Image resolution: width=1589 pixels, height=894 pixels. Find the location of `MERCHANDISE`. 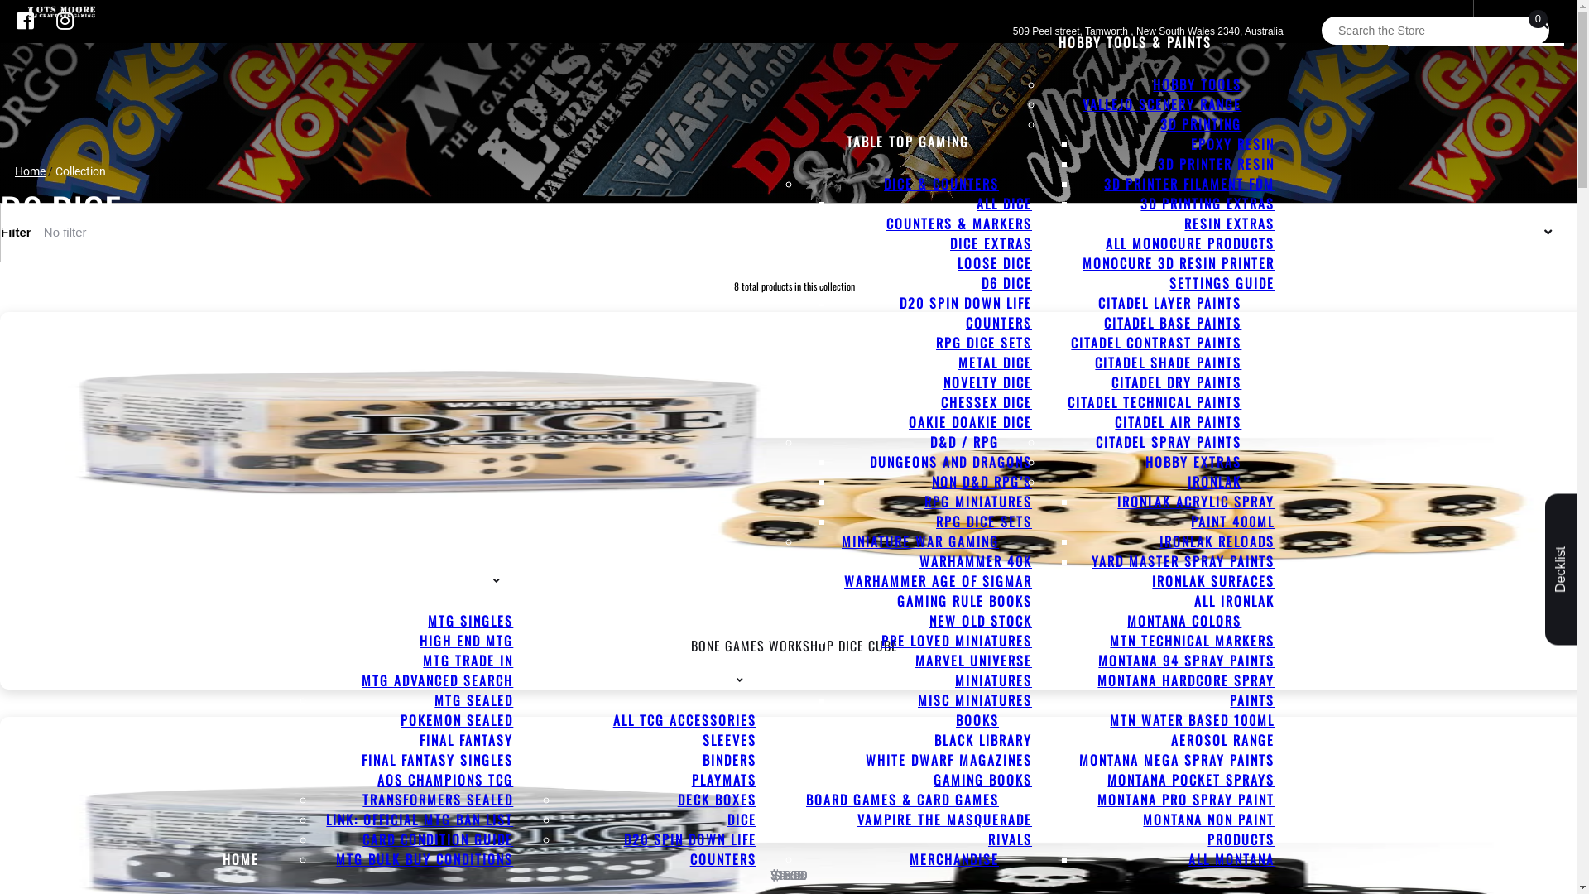

MERCHANDISE is located at coordinates (954, 859).